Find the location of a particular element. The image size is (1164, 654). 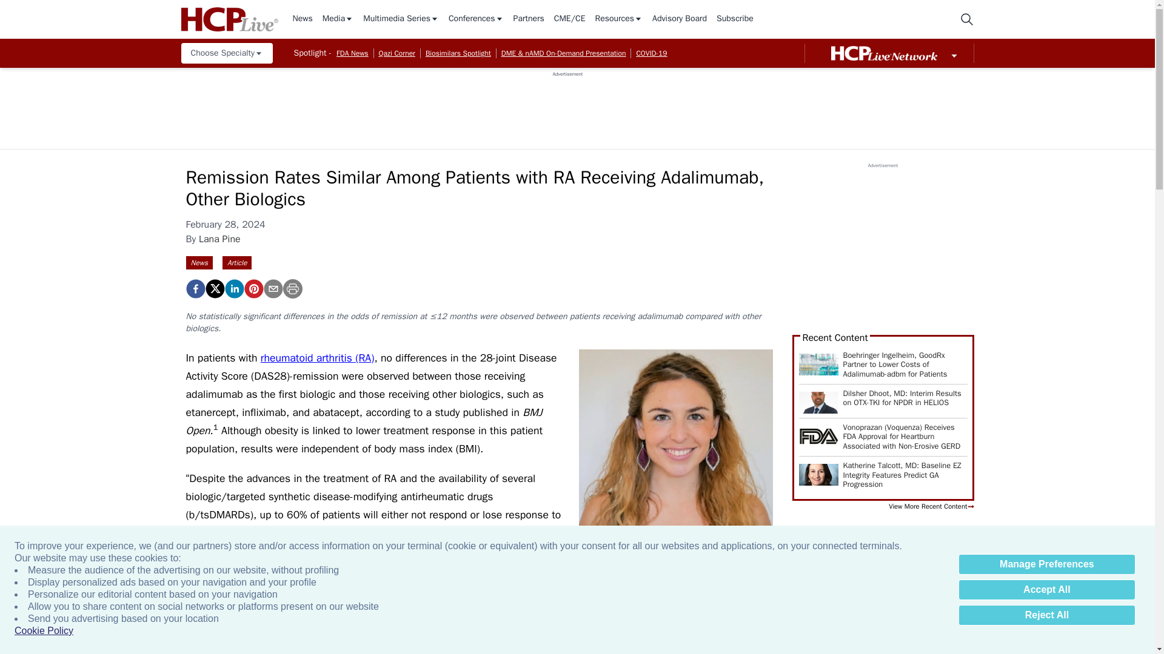

Media is located at coordinates (338, 19).